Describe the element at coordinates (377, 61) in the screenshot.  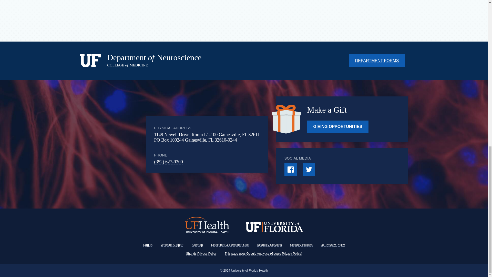
I see `Department Forms` at that location.